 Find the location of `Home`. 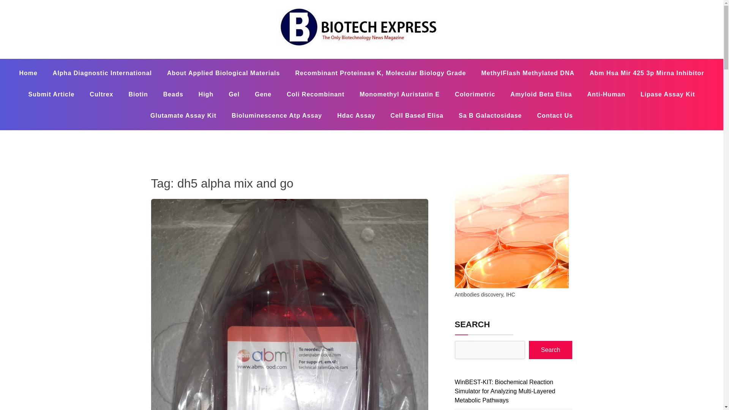

Home is located at coordinates (28, 73).